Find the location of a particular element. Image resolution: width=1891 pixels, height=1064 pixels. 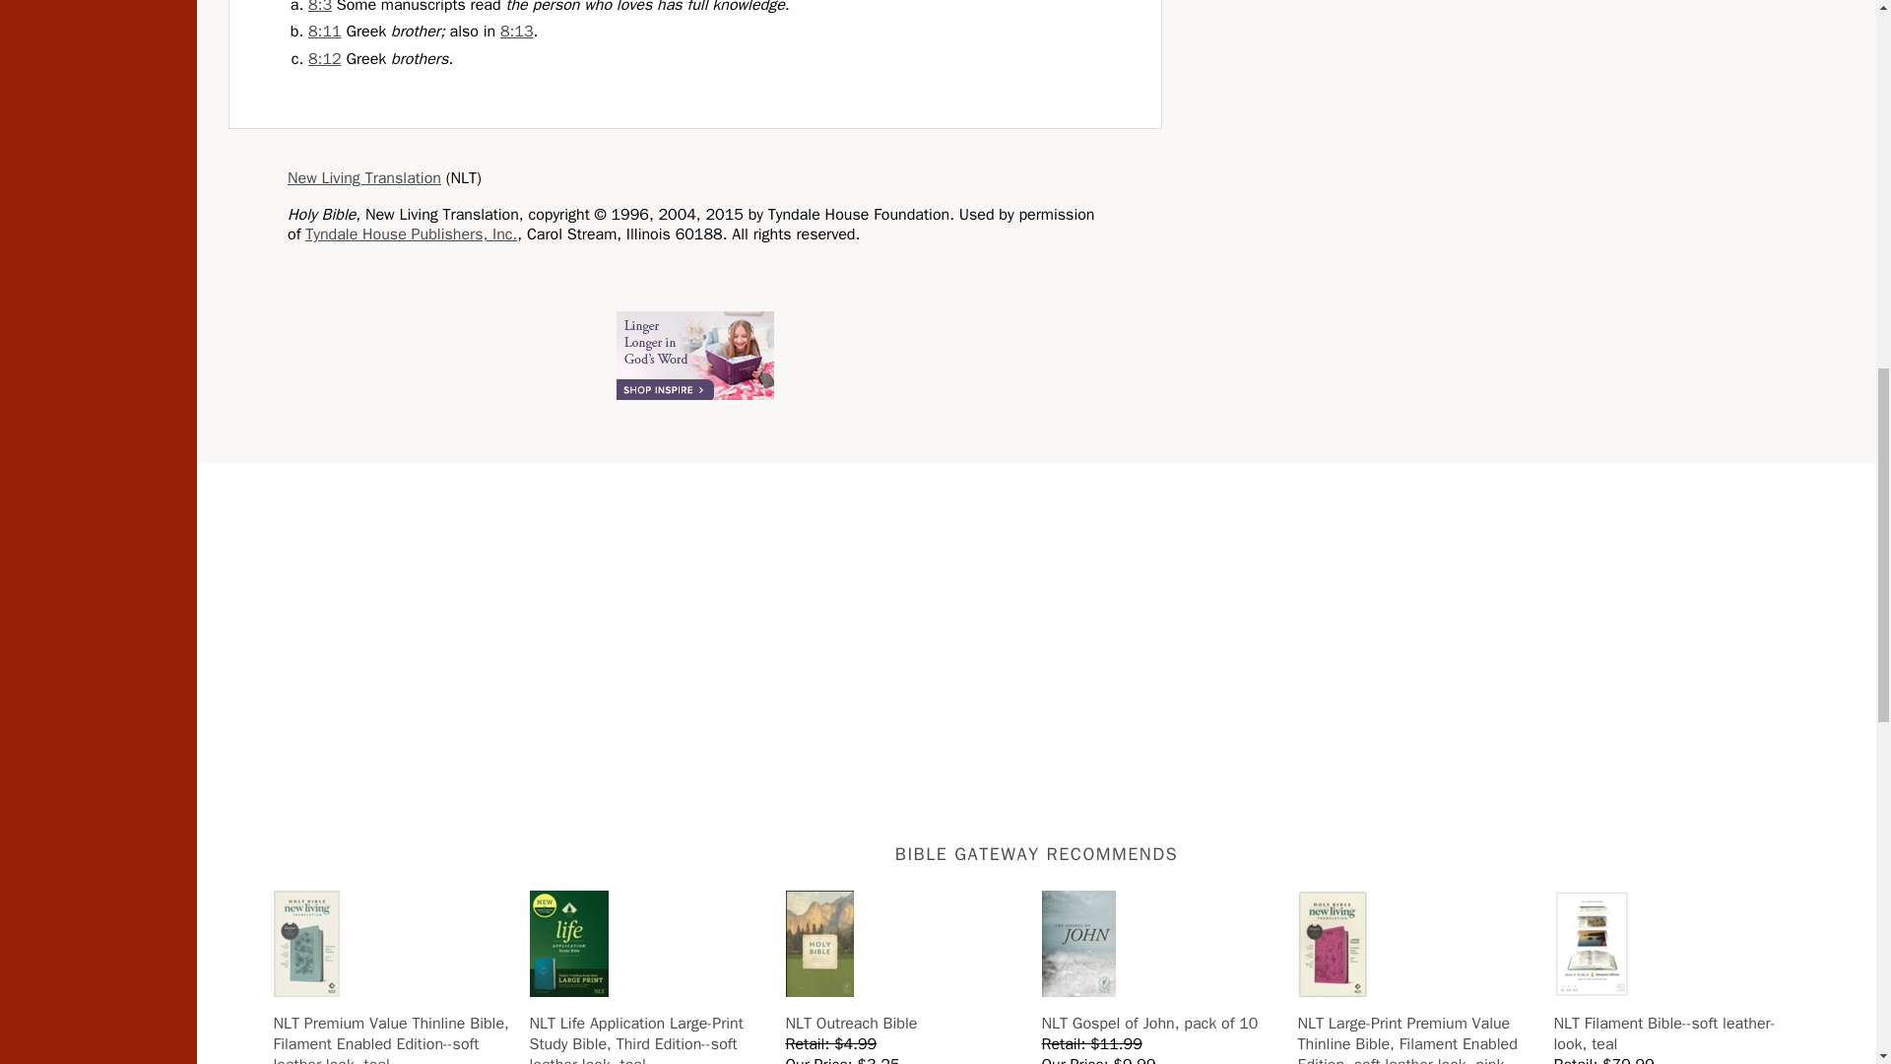

Go to 1 Corinthians 8:11 is located at coordinates (325, 32).